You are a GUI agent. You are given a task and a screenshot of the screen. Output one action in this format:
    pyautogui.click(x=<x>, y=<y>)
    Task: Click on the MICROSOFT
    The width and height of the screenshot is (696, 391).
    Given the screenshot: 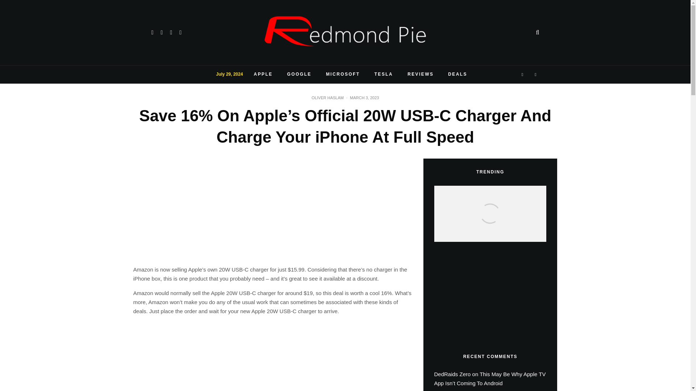 What is the action you would take?
    pyautogui.click(x=343, y=75)
    